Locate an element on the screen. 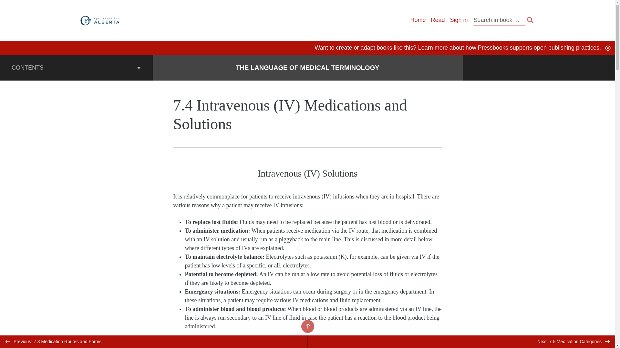 Image resolution: width=620 pixels, height=348 pixels. CONTENTS is located at coordinates (76, 67).